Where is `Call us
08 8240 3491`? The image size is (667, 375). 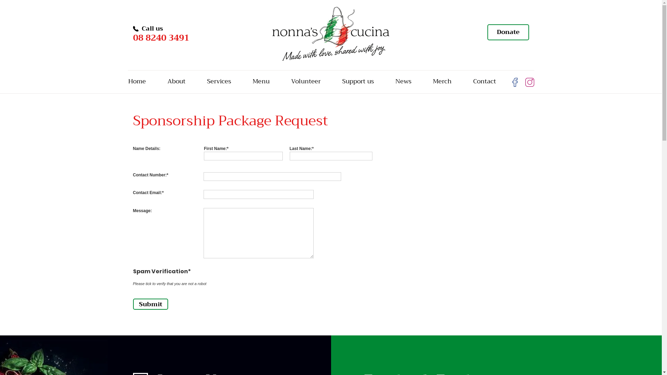 Call us
08 8240 3491 is located at coordinates (161, 34).